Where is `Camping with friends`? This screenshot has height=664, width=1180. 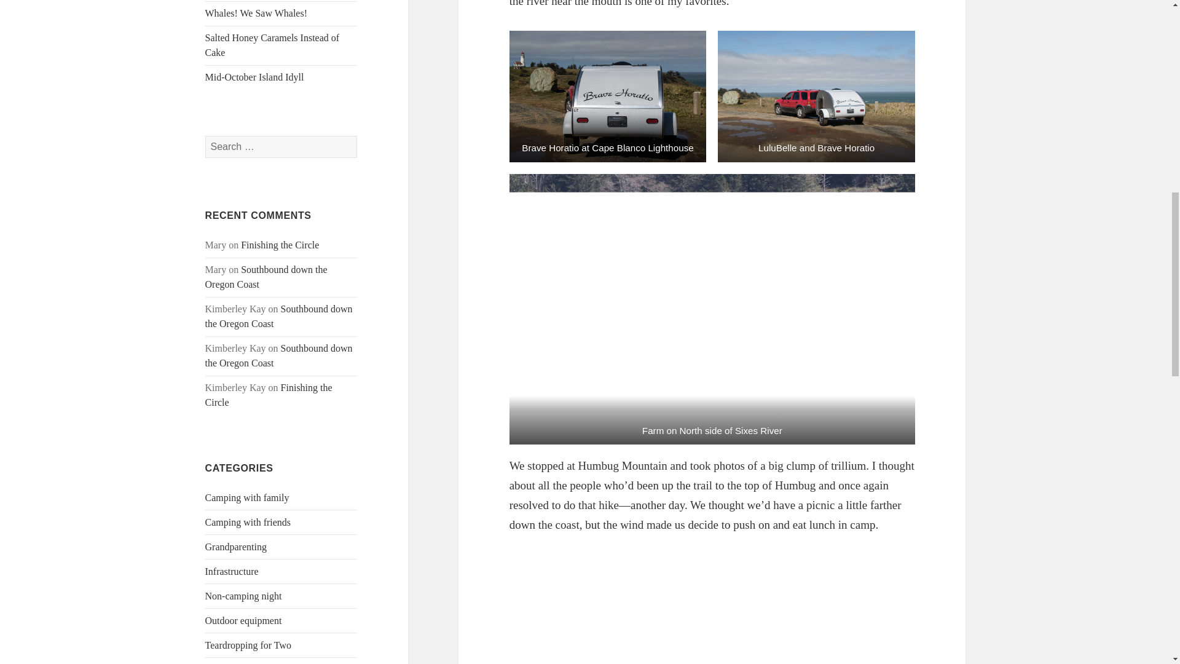
Camping with friends is located at coordinates (248, 522).